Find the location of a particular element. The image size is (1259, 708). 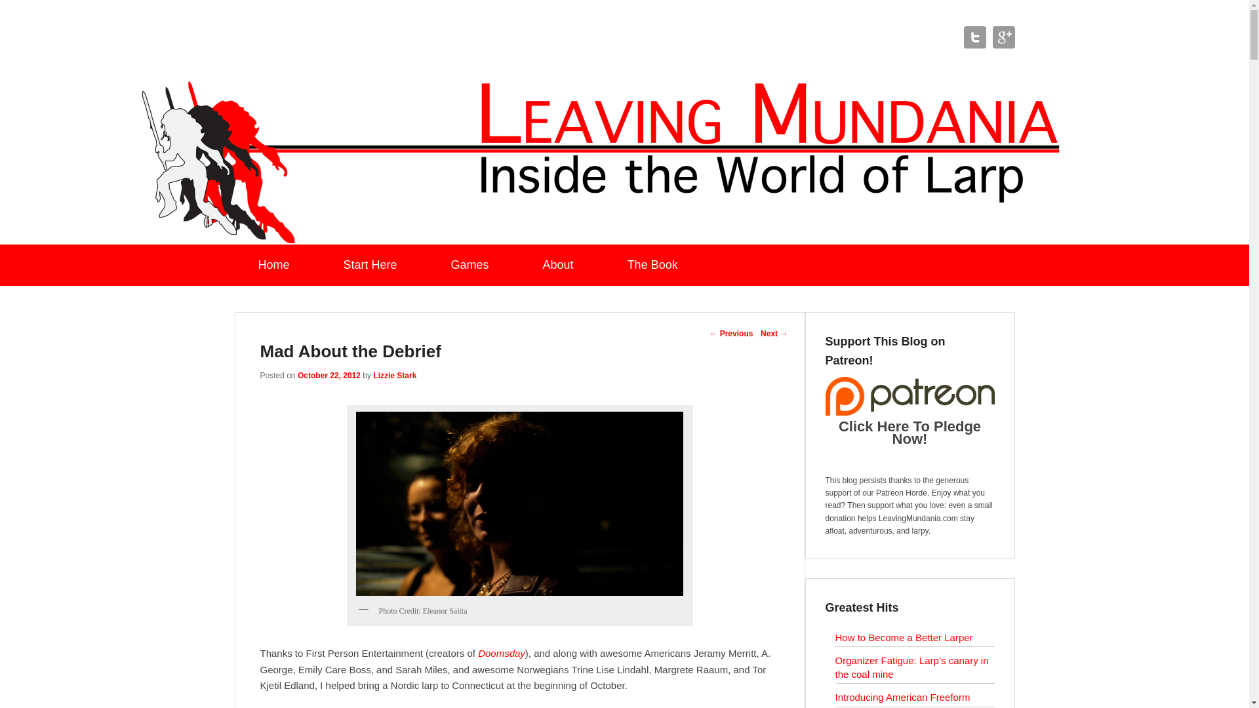

Home is located at coordinates (274, 265).